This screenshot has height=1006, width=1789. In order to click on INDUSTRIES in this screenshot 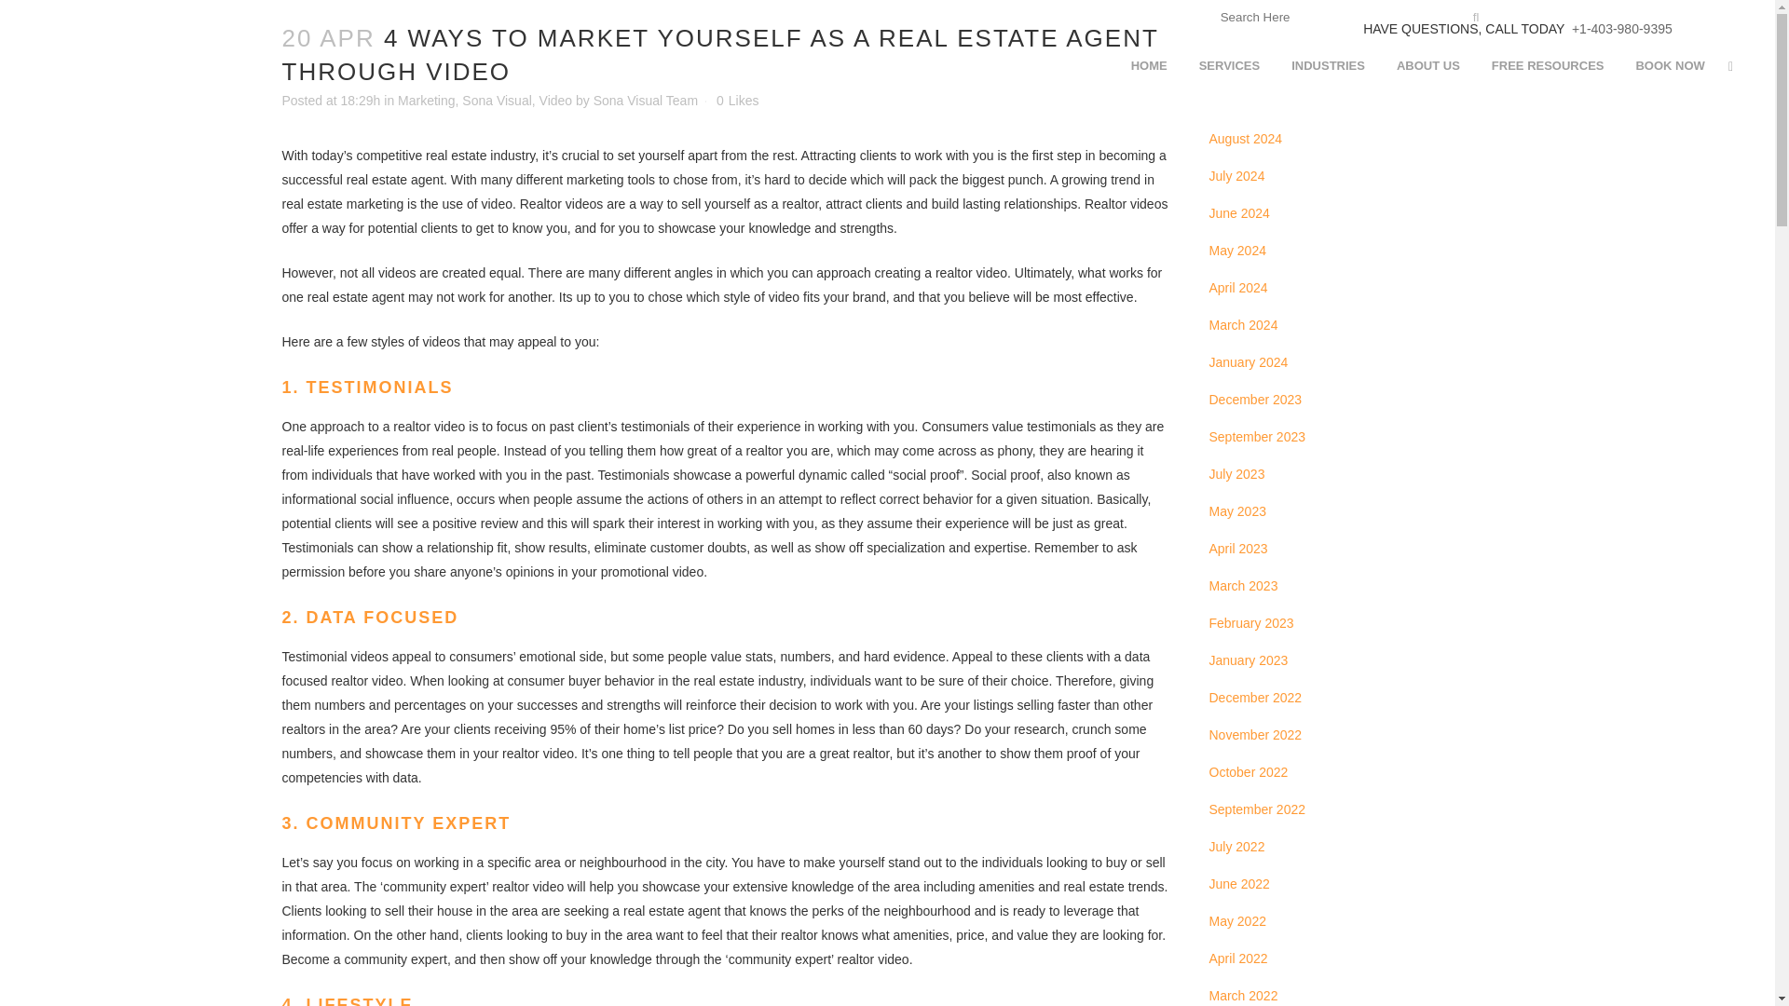, I will do `click(1328, 65)`.